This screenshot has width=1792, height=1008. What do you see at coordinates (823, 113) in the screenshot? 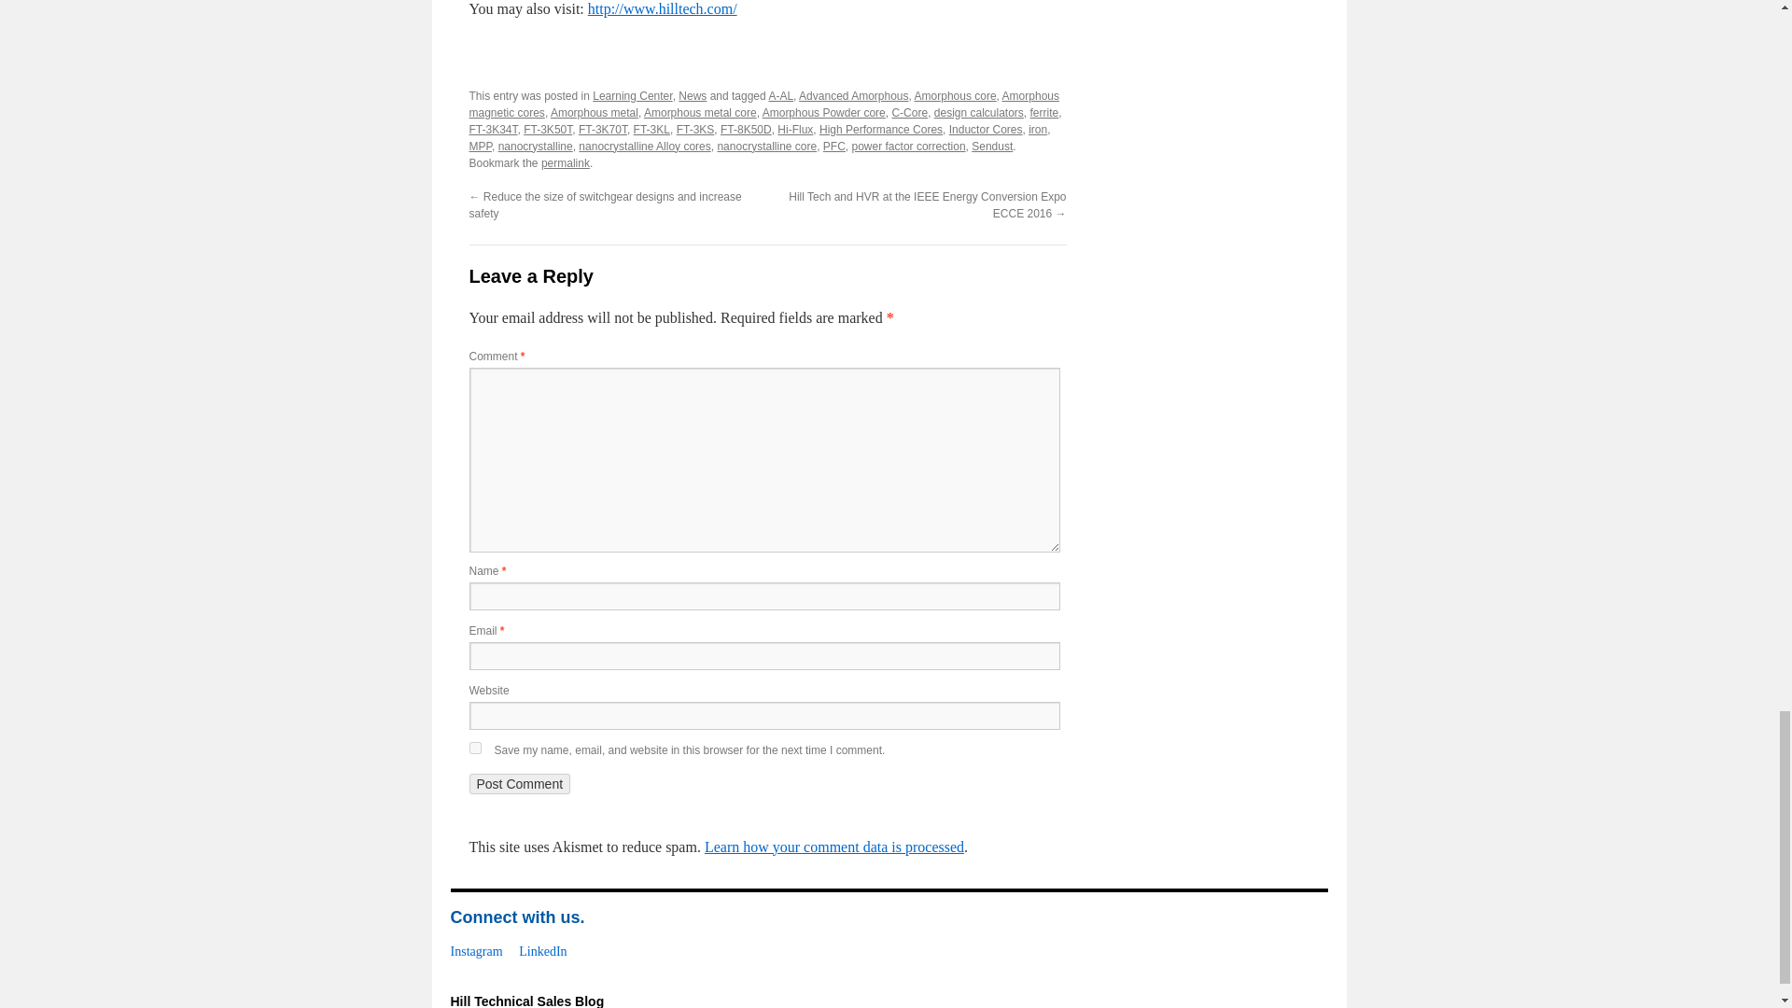
I see `Amorphous Powder core` at bounding box center [823, 113].